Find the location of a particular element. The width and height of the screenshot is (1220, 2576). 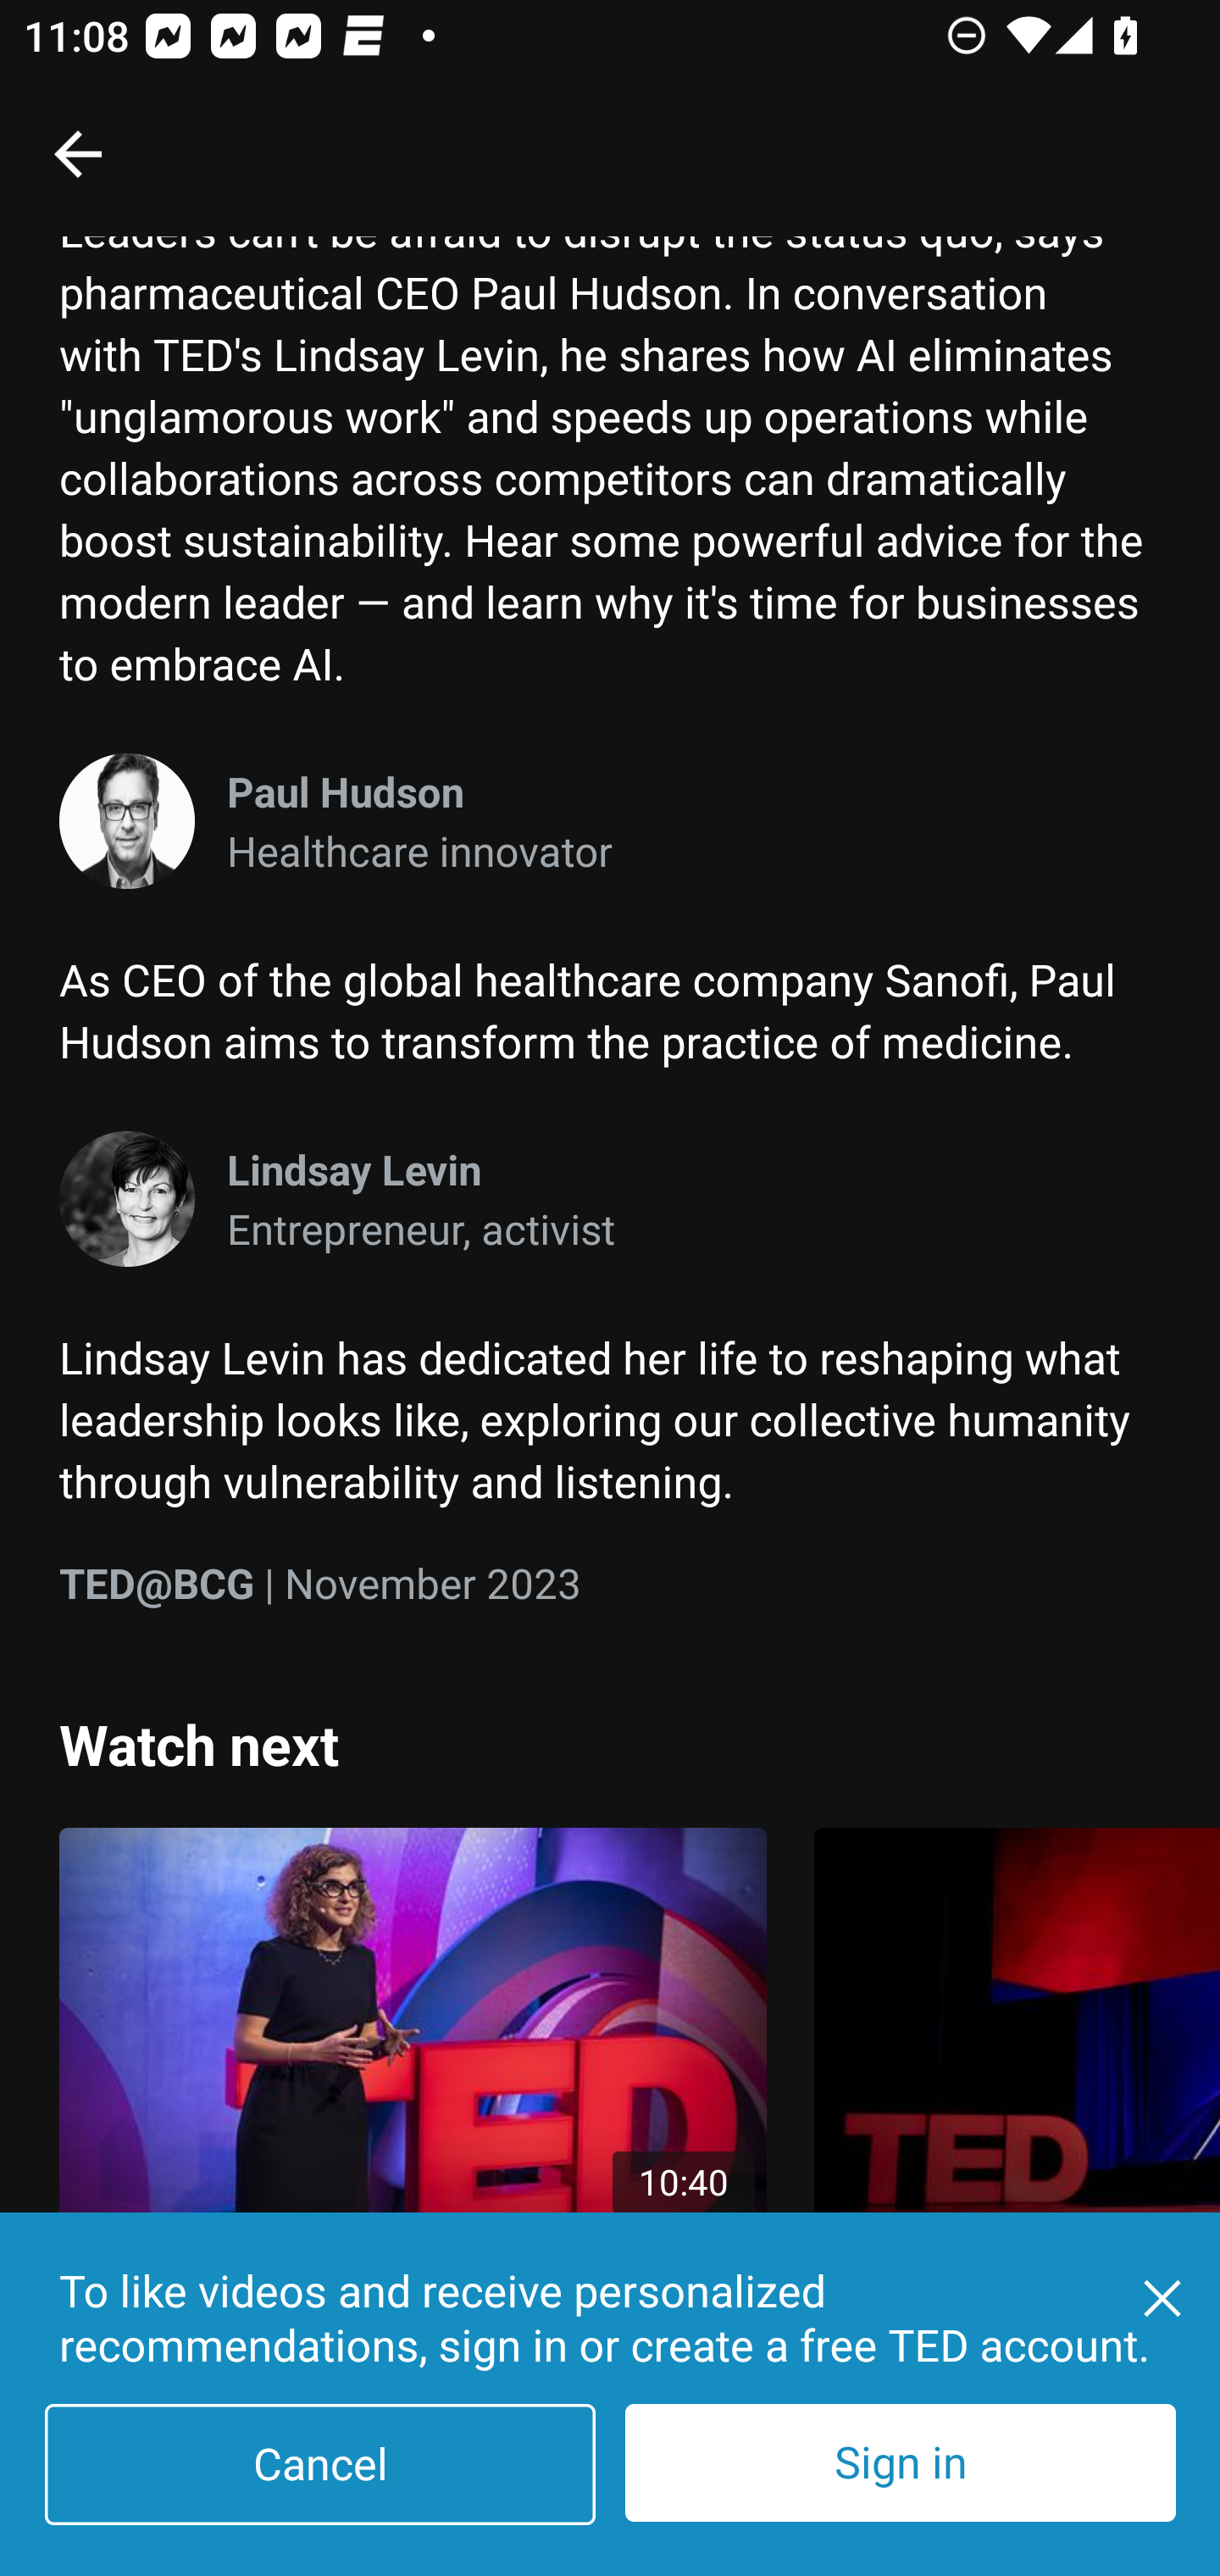

Cancel is located at coordinates (320, 2464).